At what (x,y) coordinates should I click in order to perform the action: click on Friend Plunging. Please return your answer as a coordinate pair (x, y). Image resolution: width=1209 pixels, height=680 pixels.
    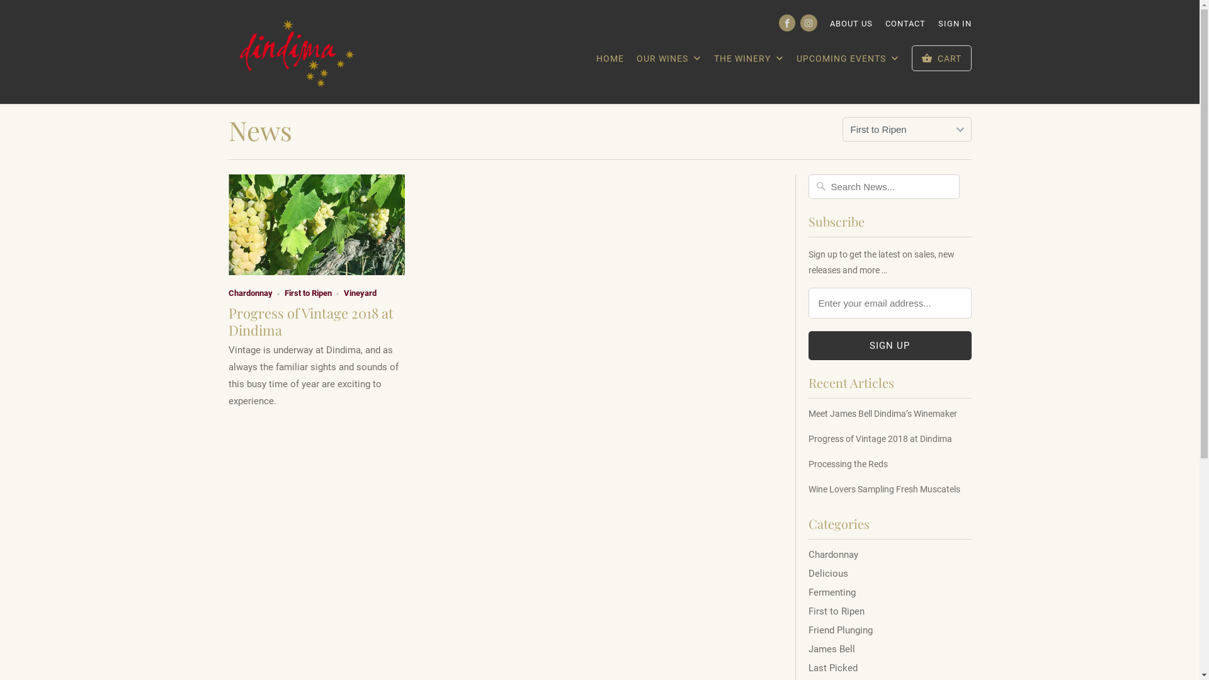
    Looking at the image, I should click on (841, 630).